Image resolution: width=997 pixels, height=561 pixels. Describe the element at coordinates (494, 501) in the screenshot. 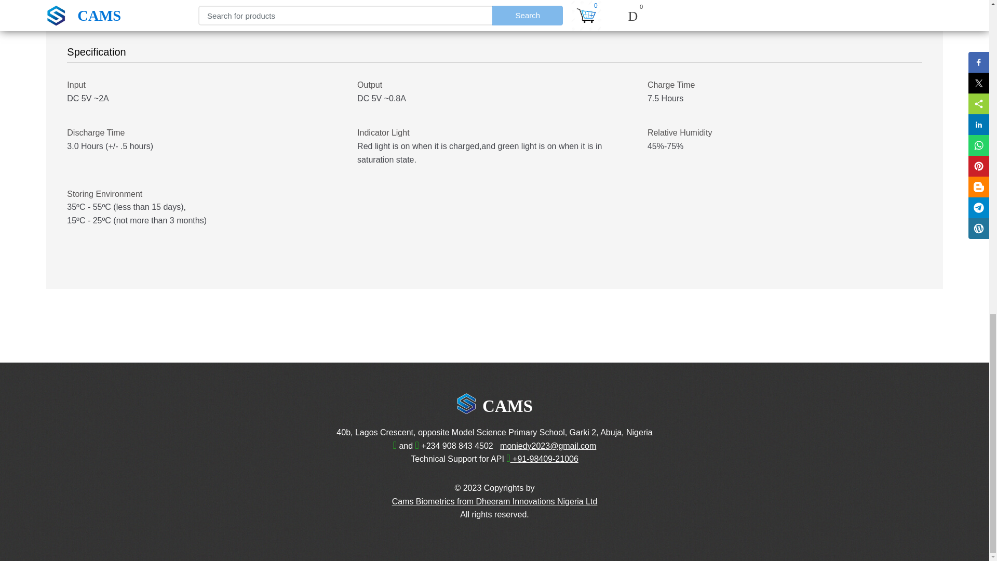

I see `Cams Biometrics from Dheeram Innovations Nigeria Ltd` at that location.